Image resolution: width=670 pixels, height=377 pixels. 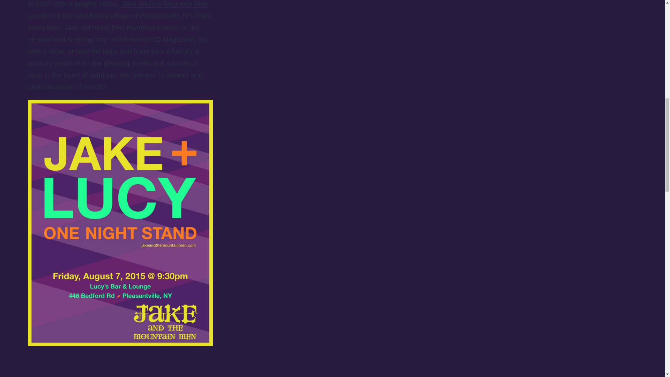 I want to click on Jake and the Mountain Men, so click(x=165, y=3).